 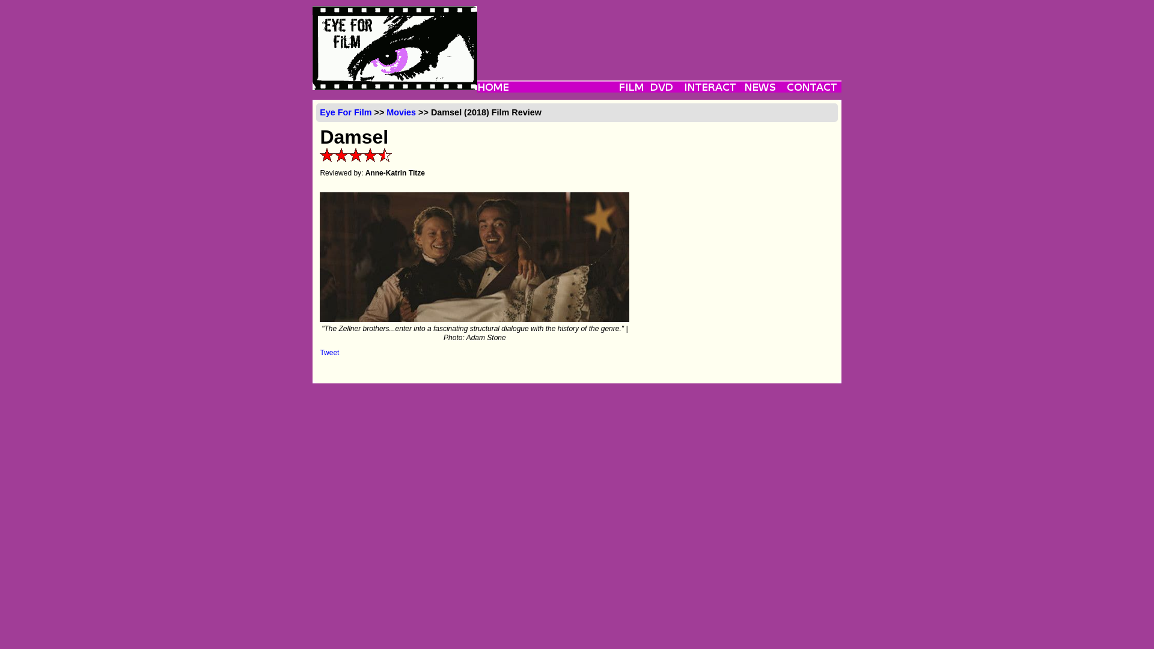 I want to click on Movies, so click(x=401, y=112).